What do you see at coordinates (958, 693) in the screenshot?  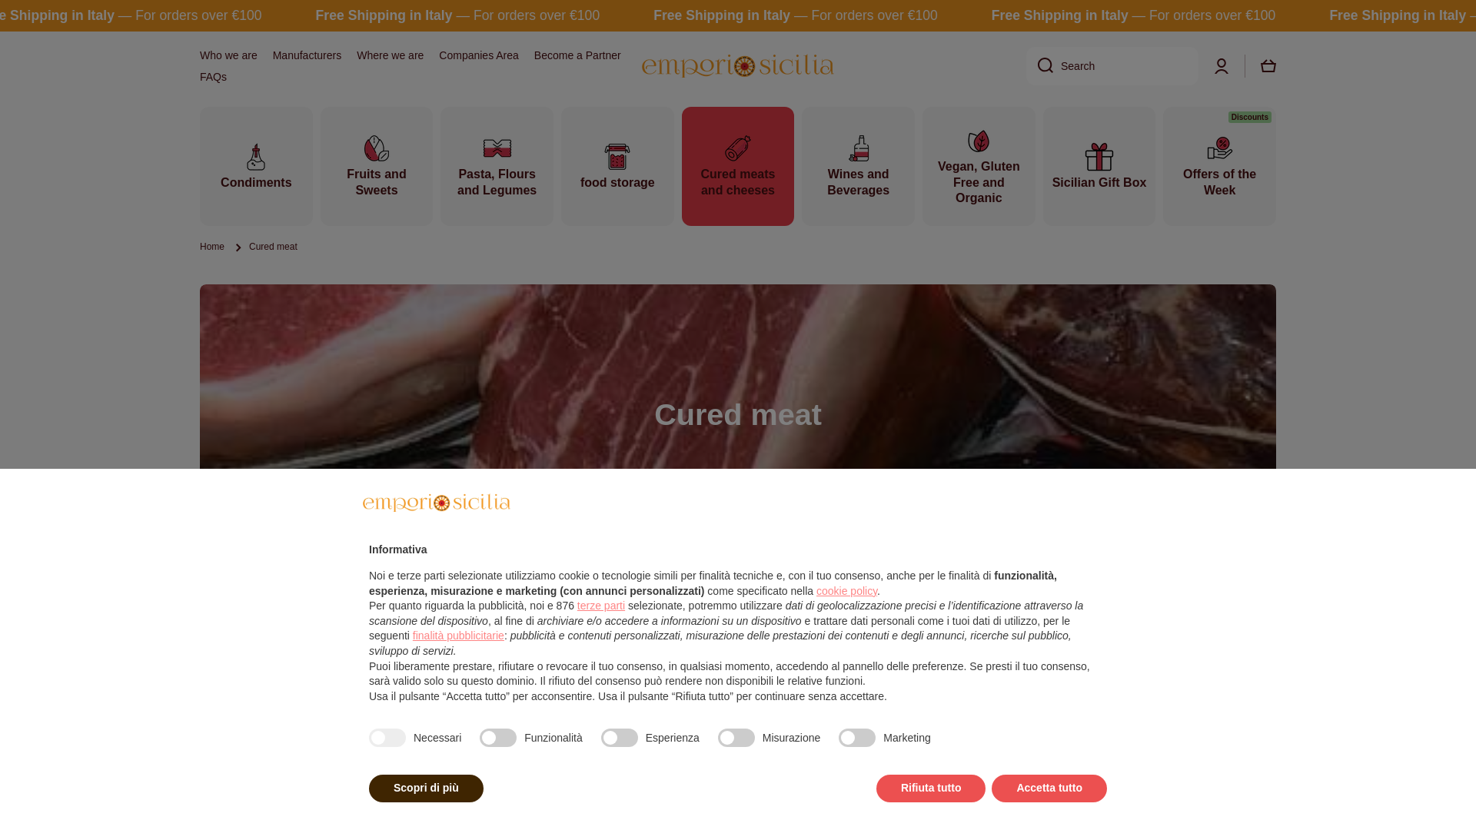 I see `tasty trails buy online` at bounding box center [958, 693].